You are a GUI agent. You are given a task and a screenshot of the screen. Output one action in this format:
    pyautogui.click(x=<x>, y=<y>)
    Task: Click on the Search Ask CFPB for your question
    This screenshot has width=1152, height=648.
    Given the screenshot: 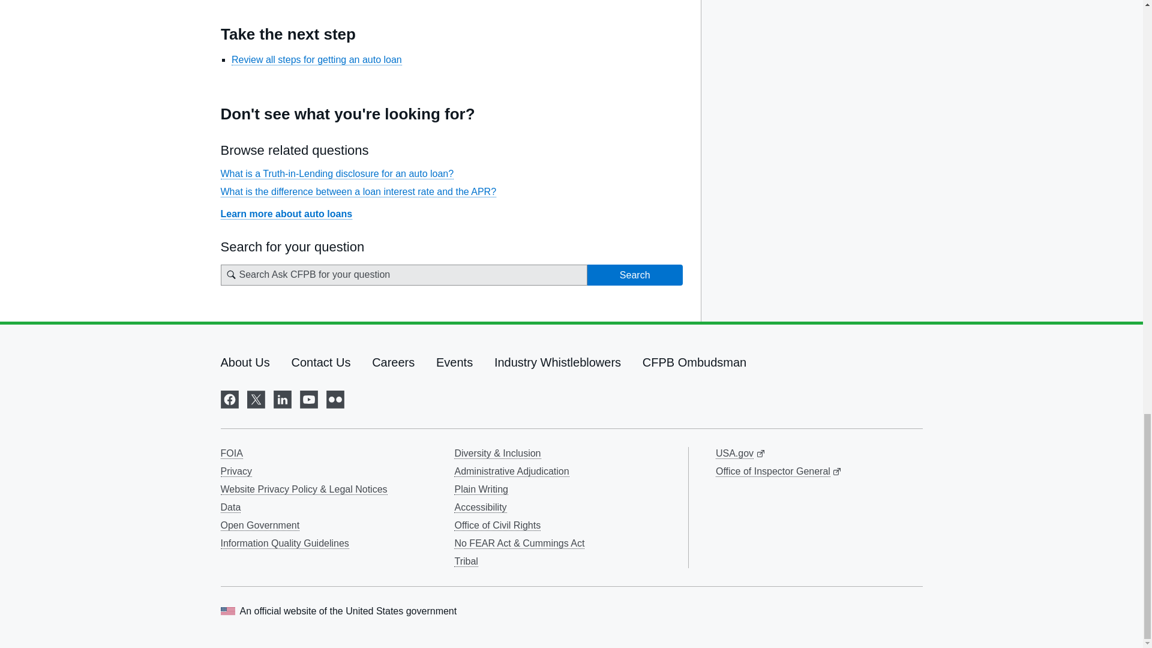 What is the action you would take?
    pyautogui.click(x=404, y=275)
    